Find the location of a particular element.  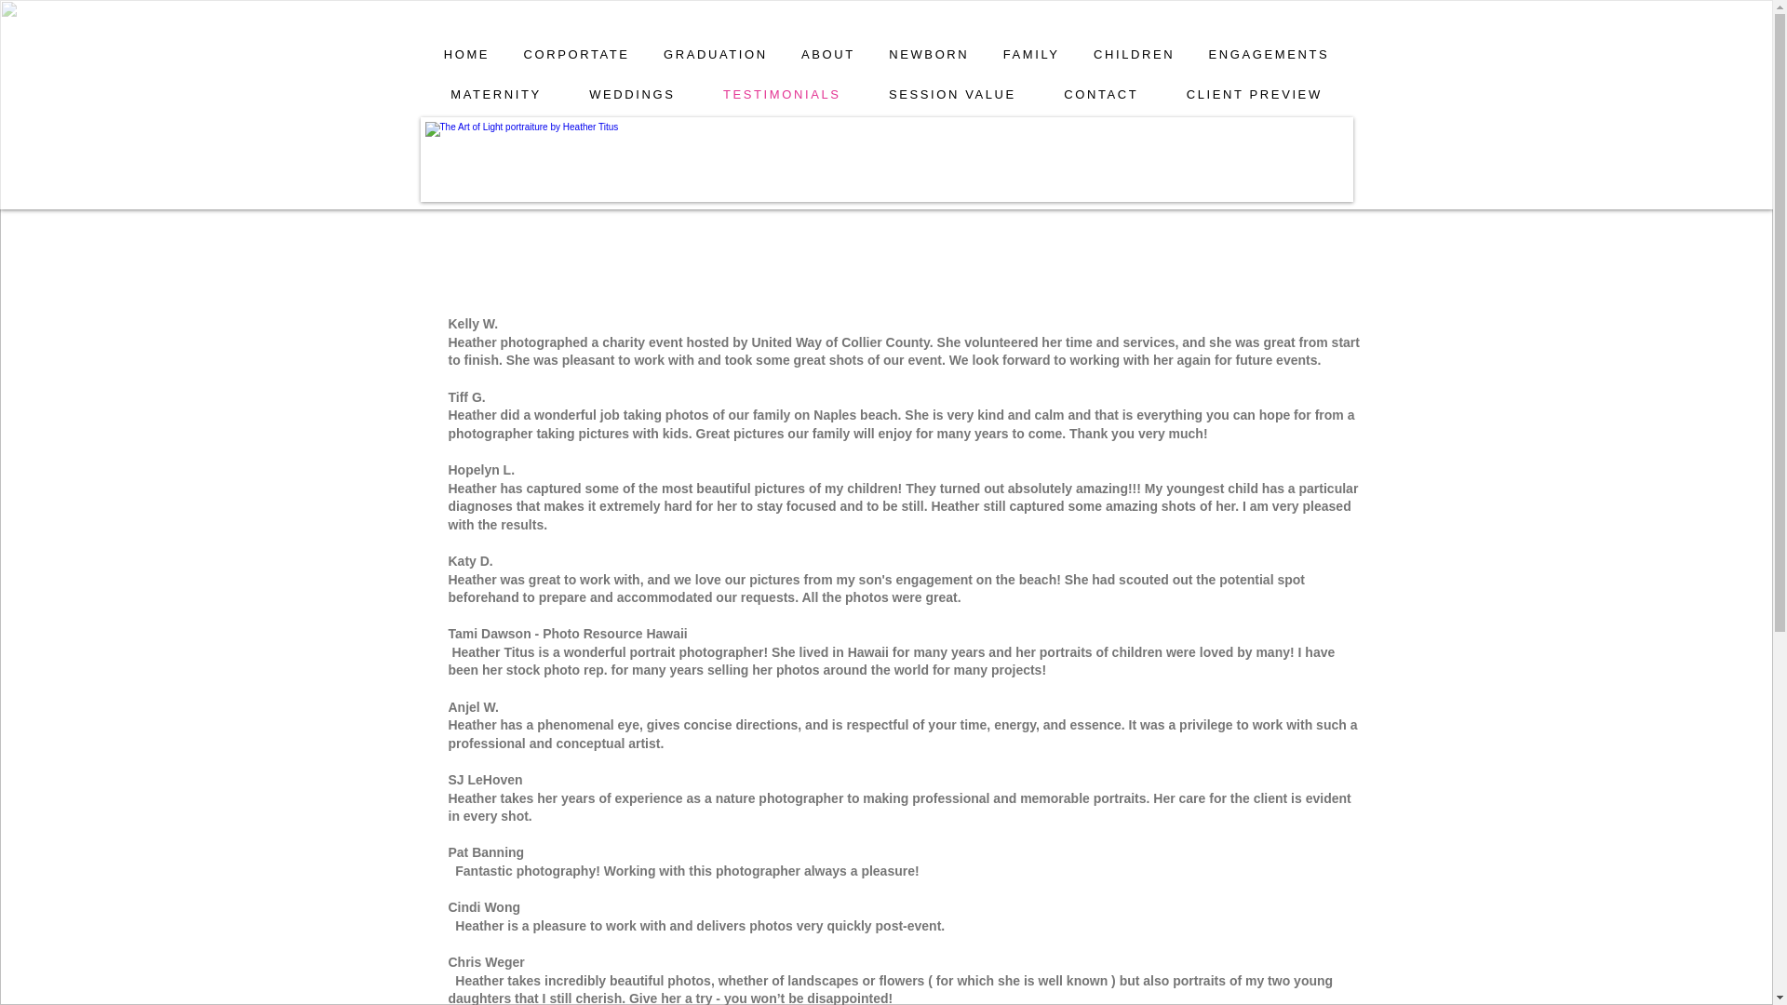

CONTACT is located at coordinates (1102, 94).